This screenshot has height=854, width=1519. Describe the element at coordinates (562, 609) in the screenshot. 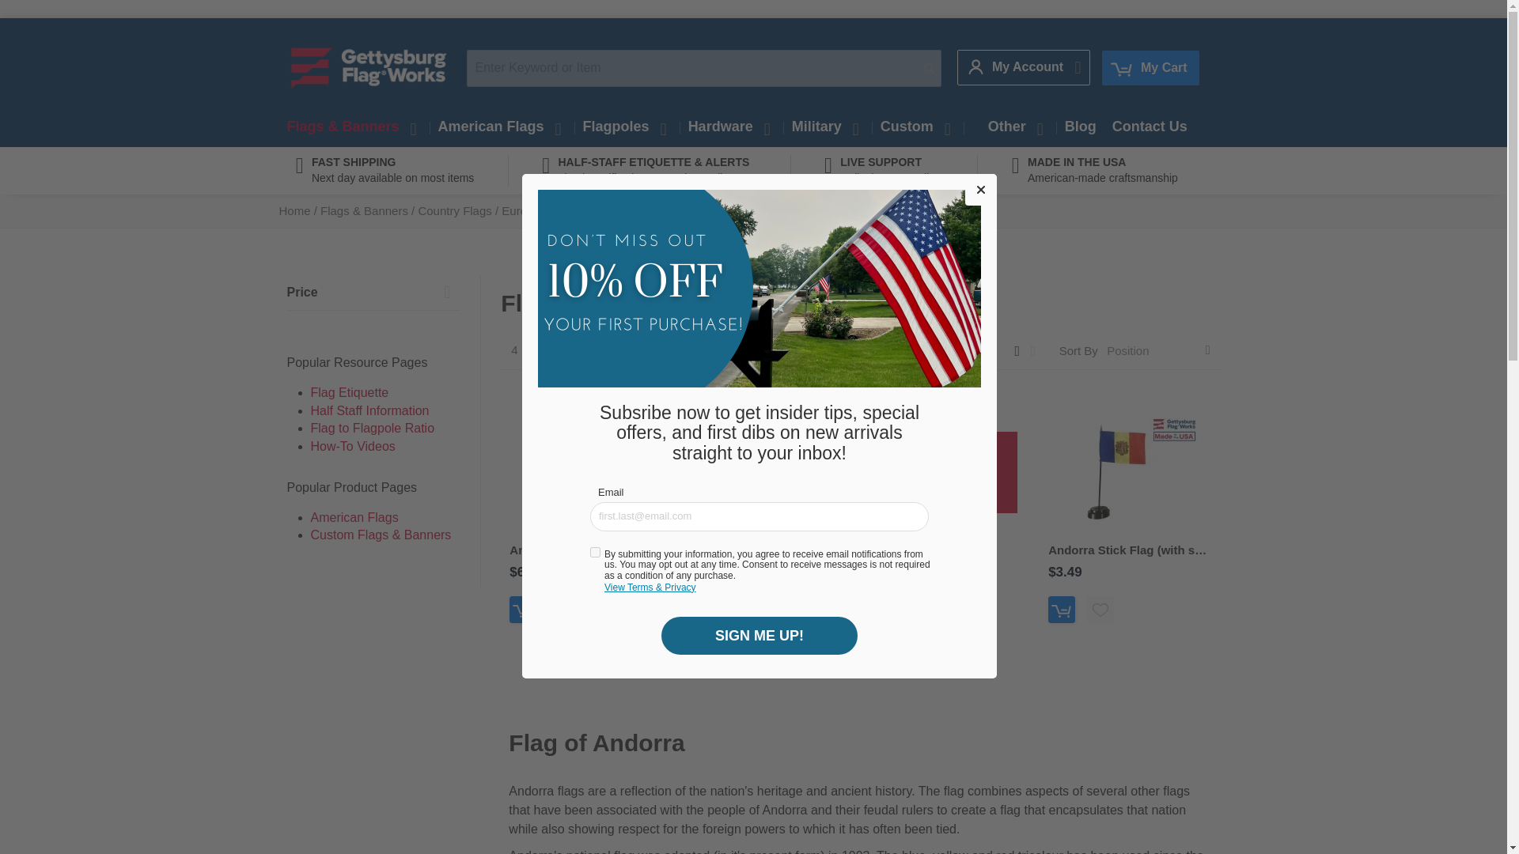

I see `Add to Wish List` at that location.